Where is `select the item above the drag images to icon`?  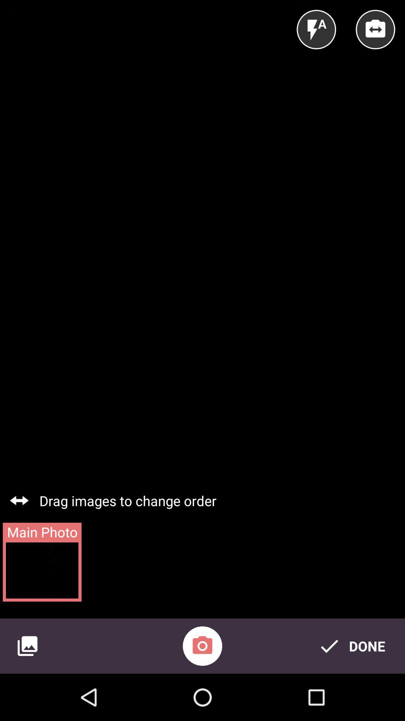
select the item above the drag images to icon is located at coordinates (316, 29).